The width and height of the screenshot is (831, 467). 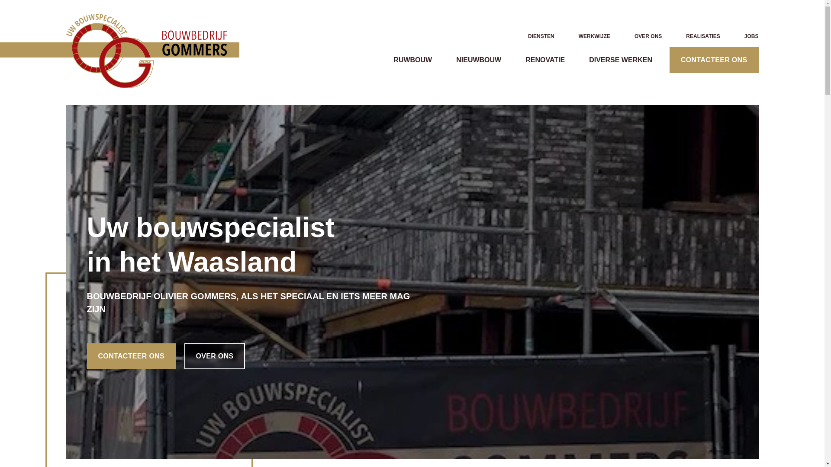 I want to click on RENOVATIE, so click(x=542, y=60).